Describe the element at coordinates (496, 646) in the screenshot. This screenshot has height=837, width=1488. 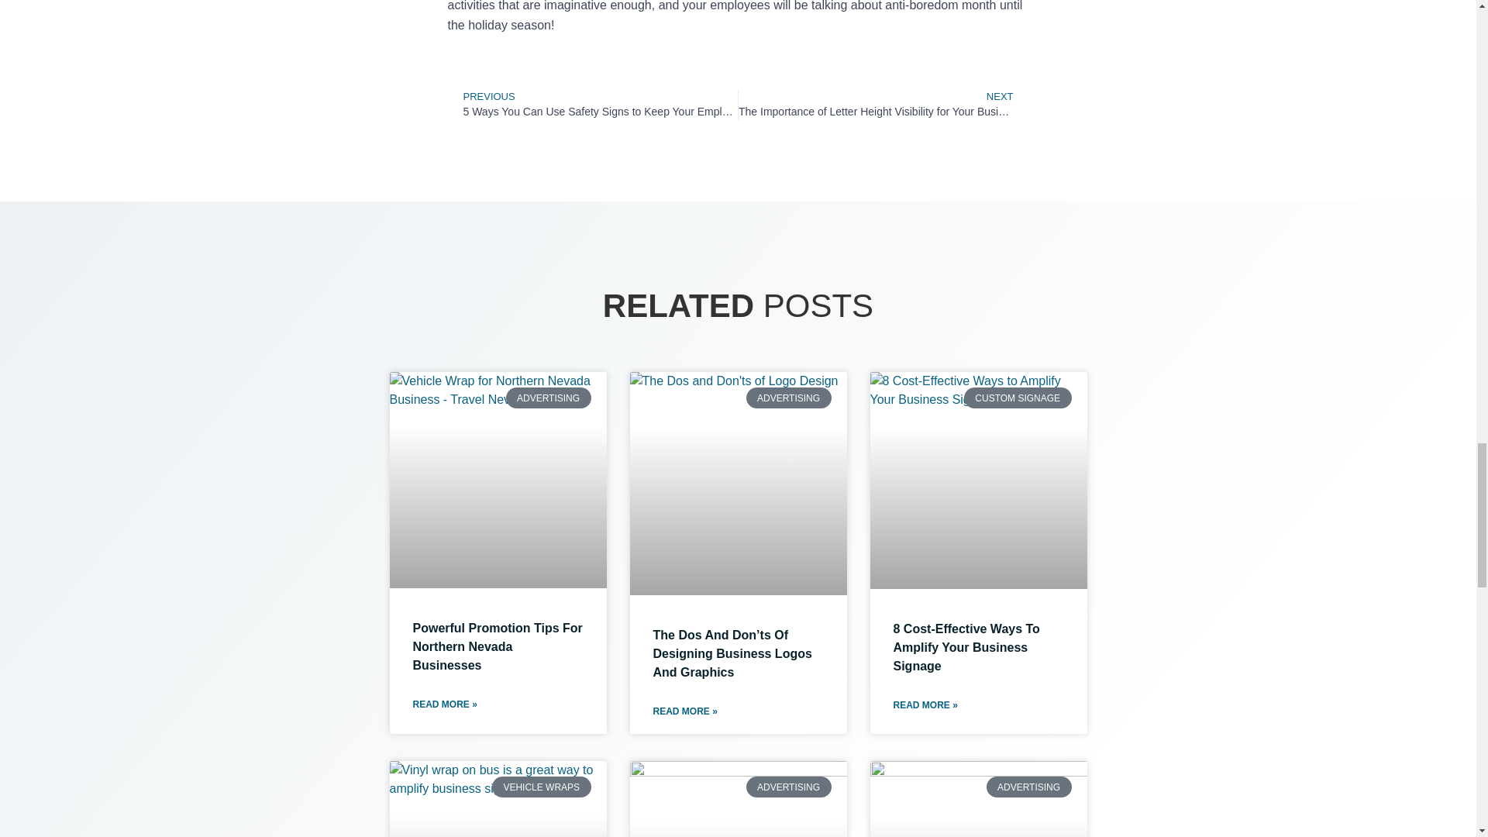
I see `Powerful Promotion Tips For Northern Nevada Businesses` at that location.